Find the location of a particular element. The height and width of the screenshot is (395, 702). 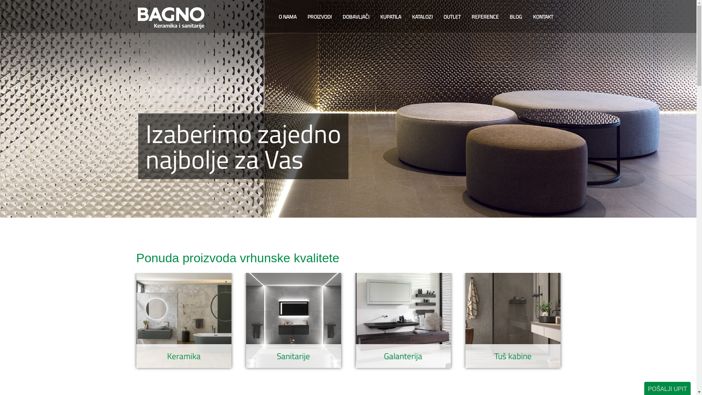

O NAMA is located at coordinates (287, 17).